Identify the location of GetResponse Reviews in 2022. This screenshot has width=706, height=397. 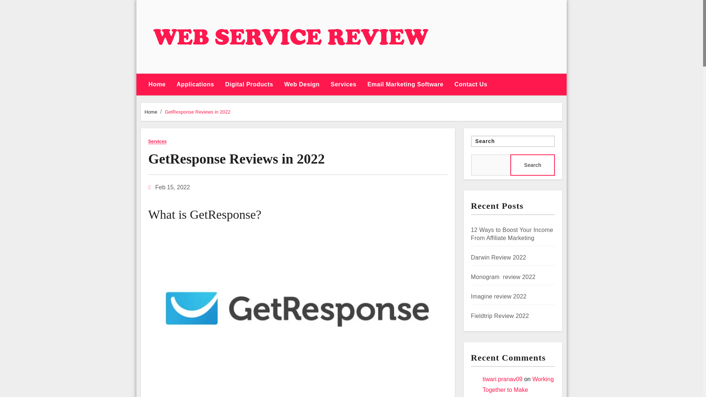
(197, 112).